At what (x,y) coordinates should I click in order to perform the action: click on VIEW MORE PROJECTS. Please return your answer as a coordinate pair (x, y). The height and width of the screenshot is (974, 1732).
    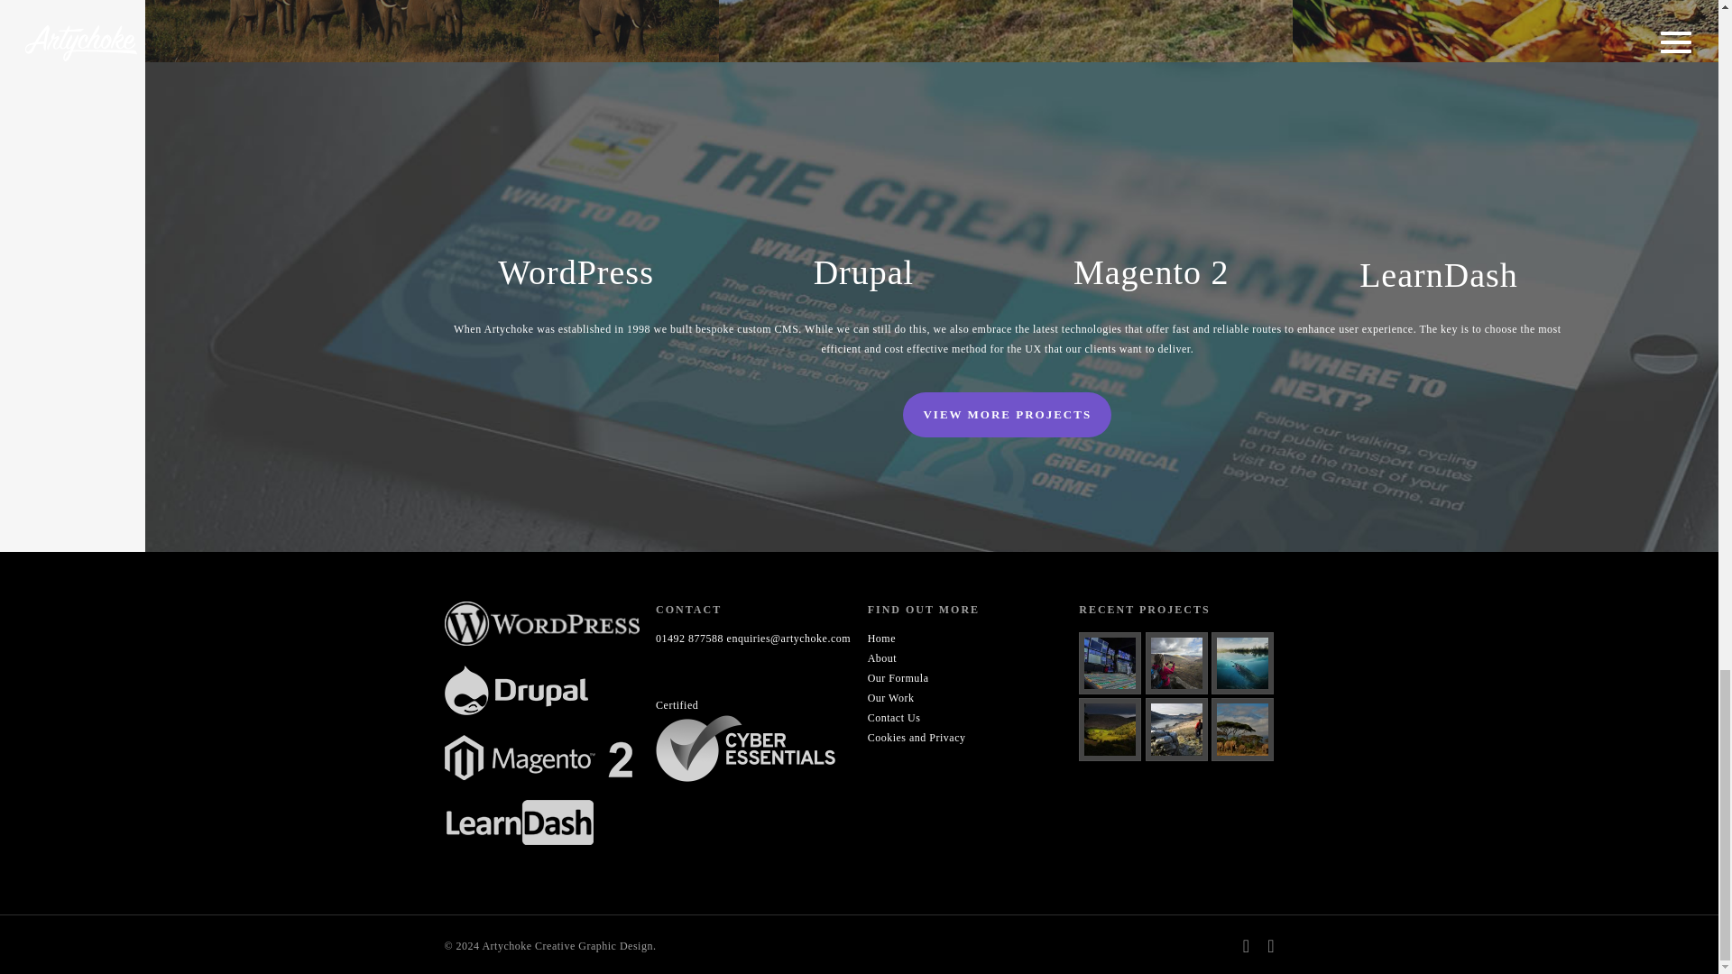
    Looking at the image, I should click on (1007, 415).